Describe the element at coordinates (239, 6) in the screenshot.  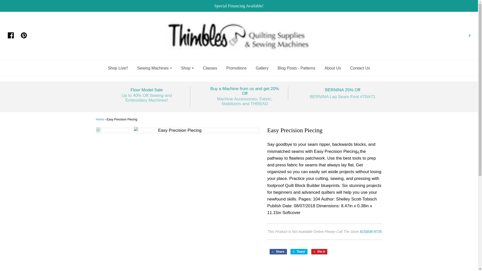
I see `Special Financing Available!` at that location.